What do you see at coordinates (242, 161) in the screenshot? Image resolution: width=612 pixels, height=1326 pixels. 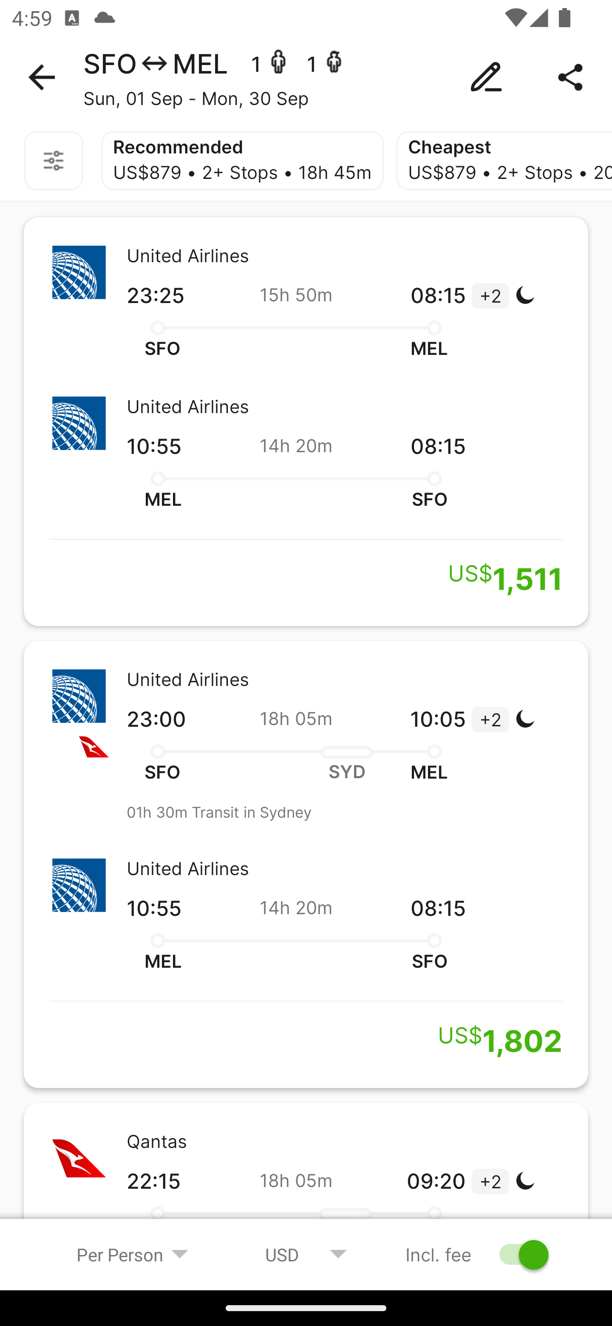 I see `Recommended  US$879 • 2+ Stops • 18h 45m` at bounding box center [242, 161].